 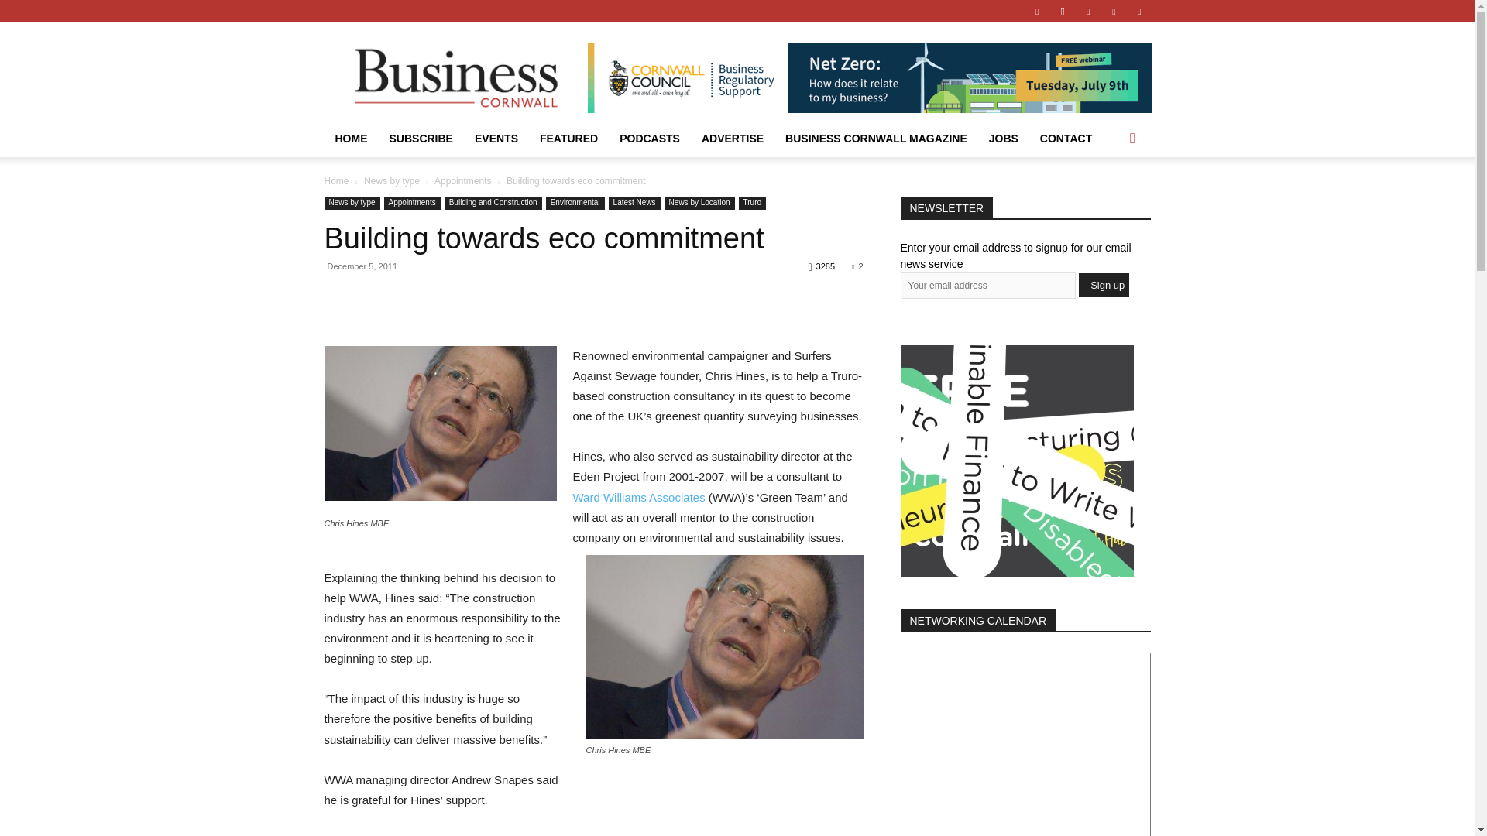 I want to click on HOME, so click(x=350, y=139).